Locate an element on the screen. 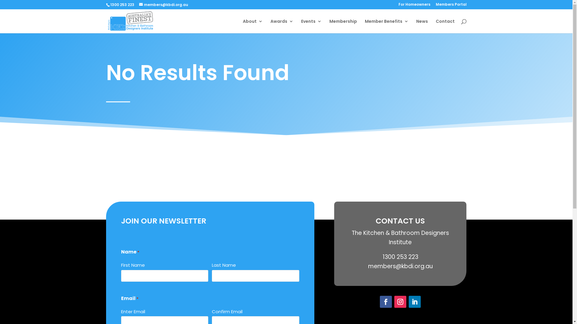  Member Benefits is located at coordinates (386, 26).